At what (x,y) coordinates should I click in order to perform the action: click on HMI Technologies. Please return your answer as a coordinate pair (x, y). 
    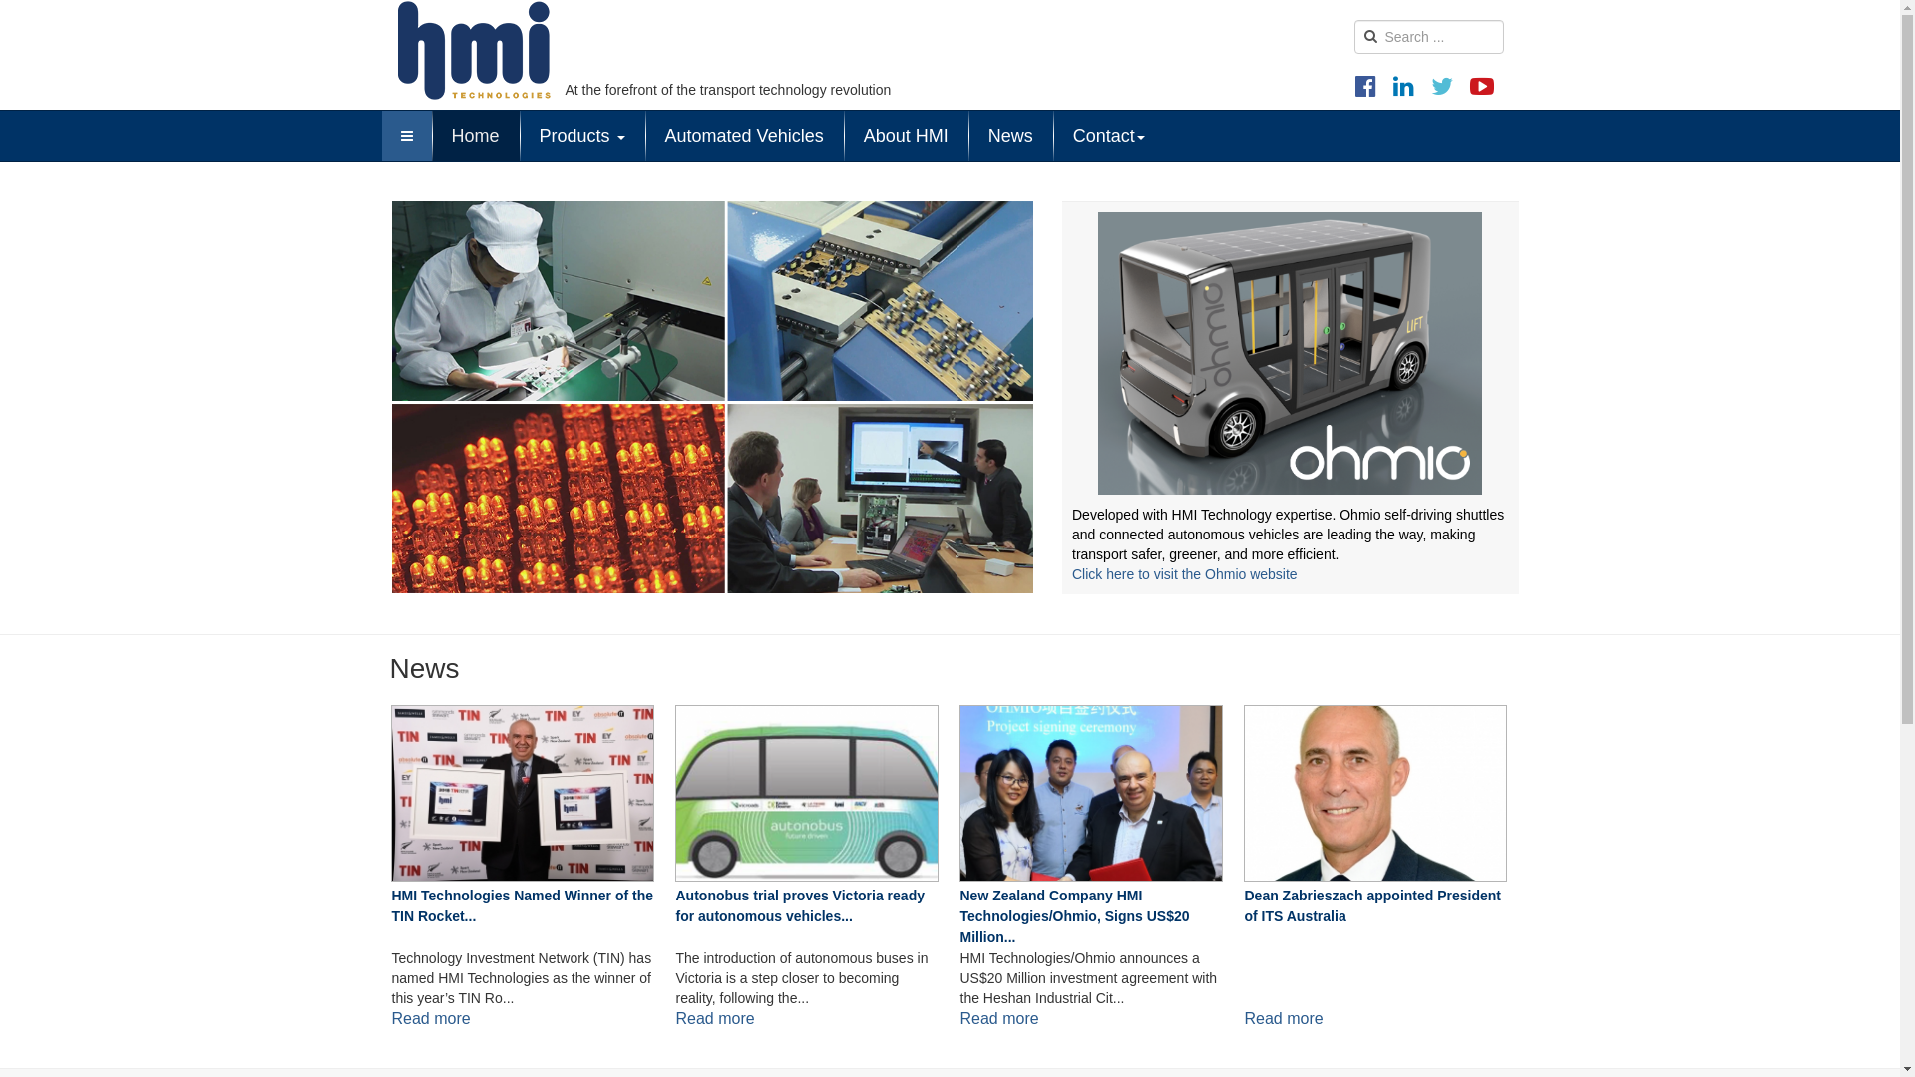
    Looking at the image, I should click on (475, 50).